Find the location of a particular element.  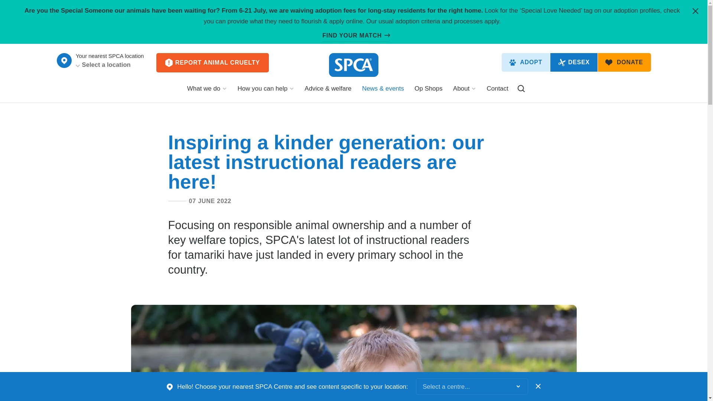

DESEX is located at coordinates (574, 62).